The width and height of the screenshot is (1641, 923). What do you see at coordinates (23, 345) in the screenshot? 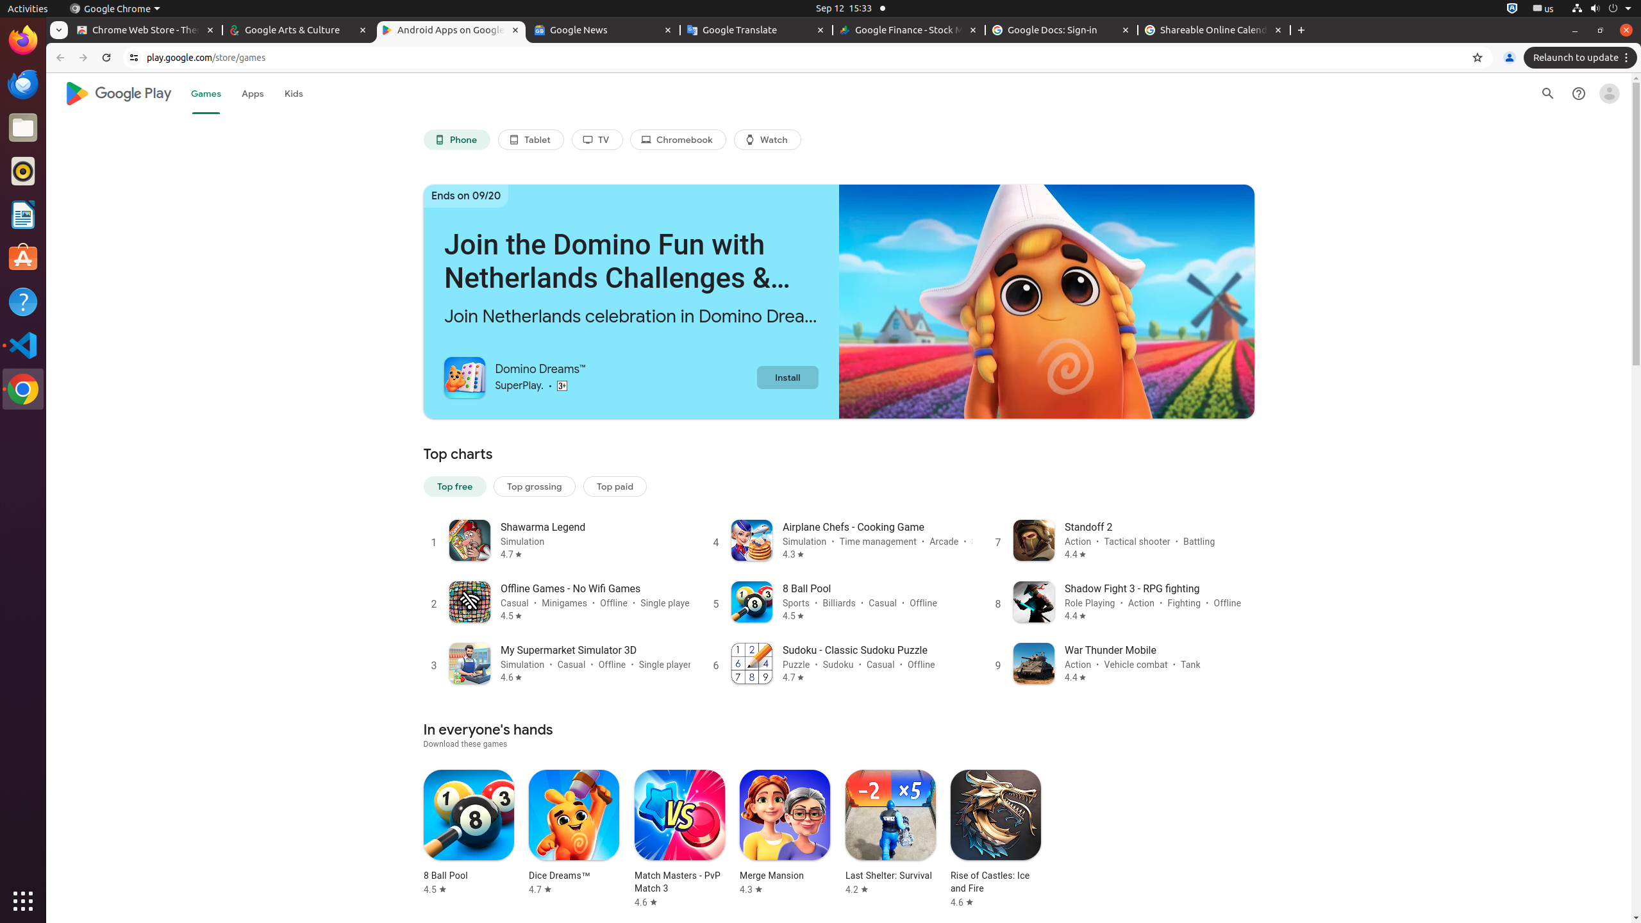
I see `Visual Studio Code` at bounding box center [23, 345].